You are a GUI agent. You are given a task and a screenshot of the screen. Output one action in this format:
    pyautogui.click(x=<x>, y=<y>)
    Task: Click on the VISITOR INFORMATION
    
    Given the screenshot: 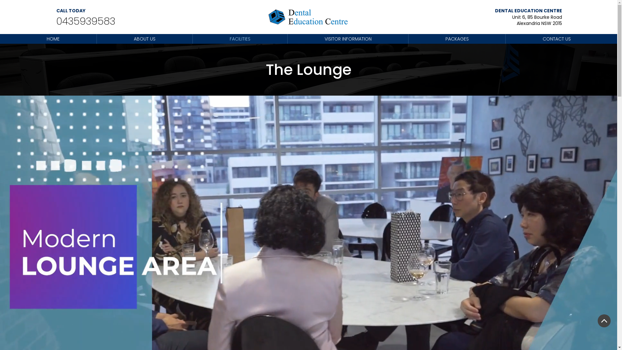 What is the action you would take?
    pyautogui.click(x=348, y=39)
    